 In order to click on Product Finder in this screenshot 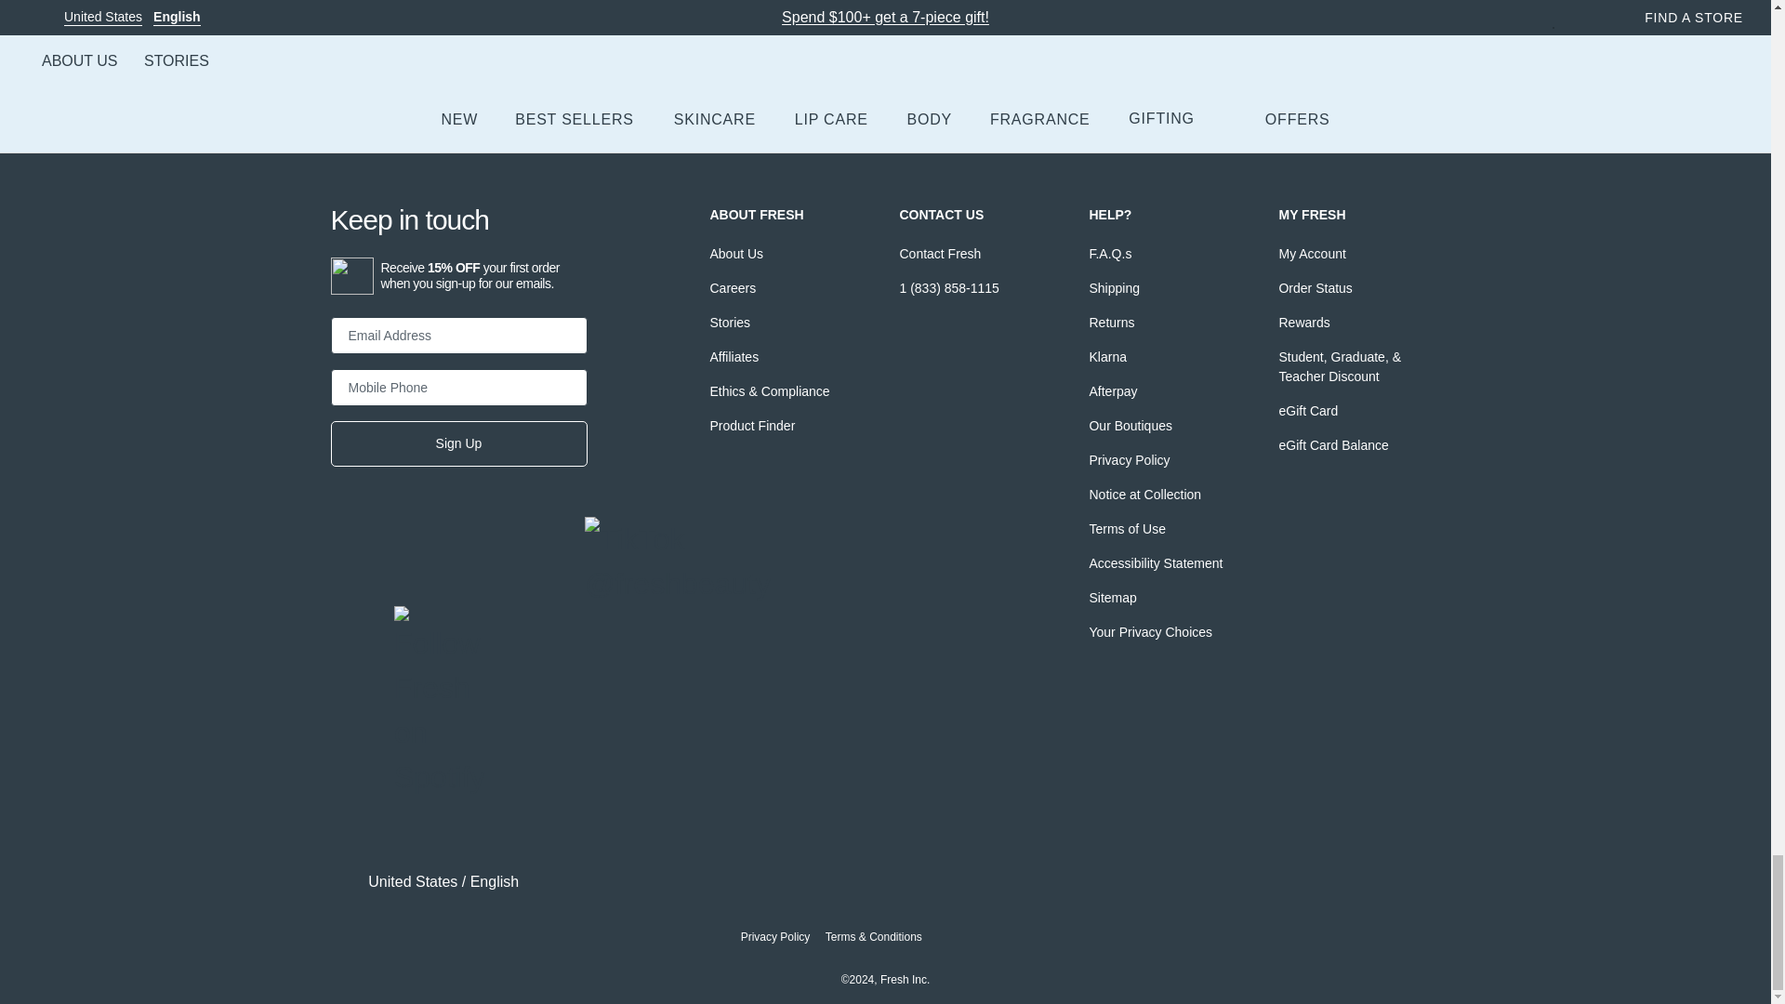, I will do `click(751, 426)`.